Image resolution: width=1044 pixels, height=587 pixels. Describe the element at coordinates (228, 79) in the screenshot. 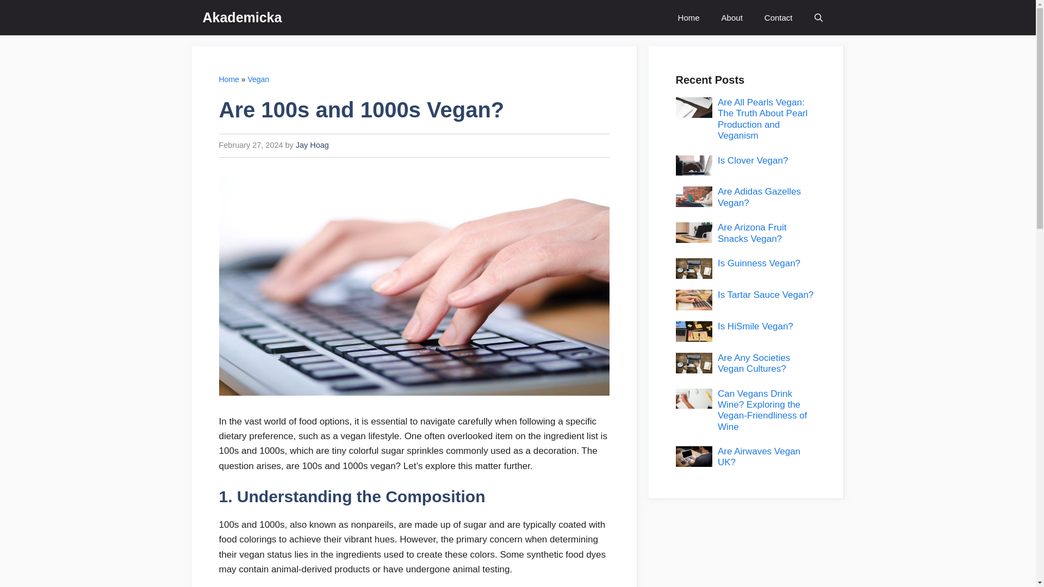

I see `Home` at that location.